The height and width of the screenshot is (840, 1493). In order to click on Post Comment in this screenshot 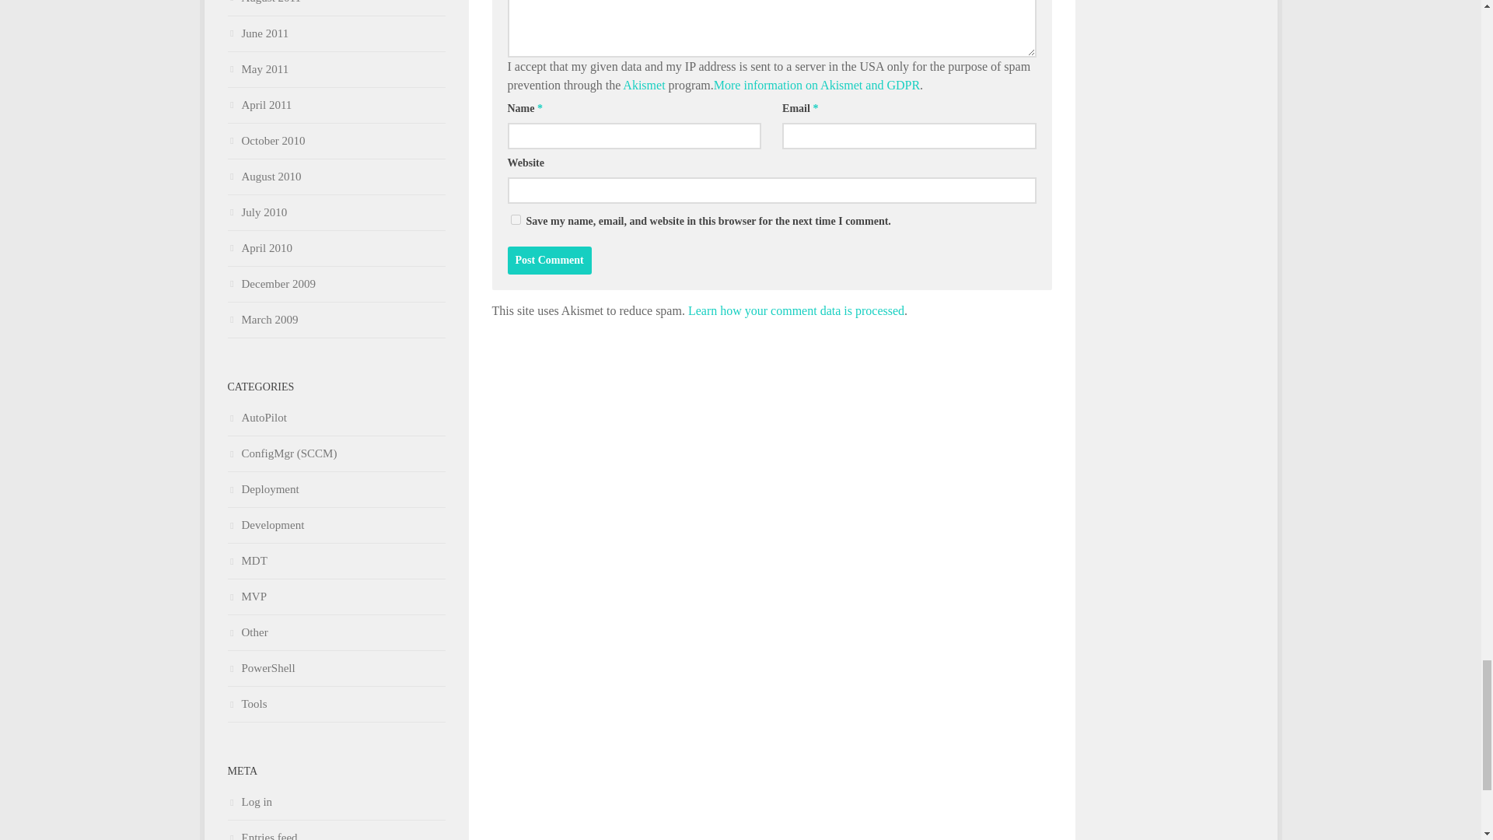, I will do `click(549, 261)`.